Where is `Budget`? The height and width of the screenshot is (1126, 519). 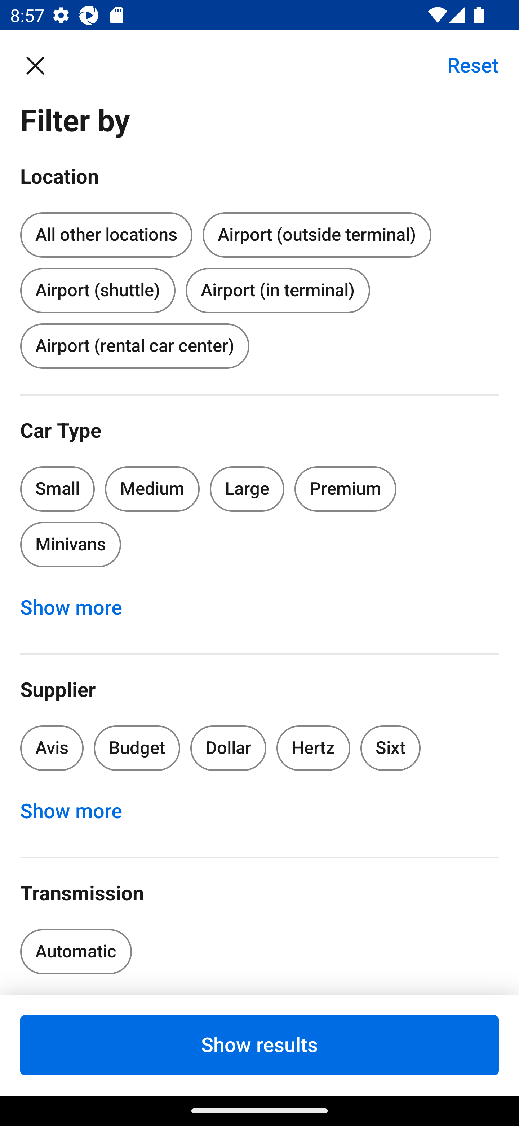 Budget is located at coordinates (137, 748).